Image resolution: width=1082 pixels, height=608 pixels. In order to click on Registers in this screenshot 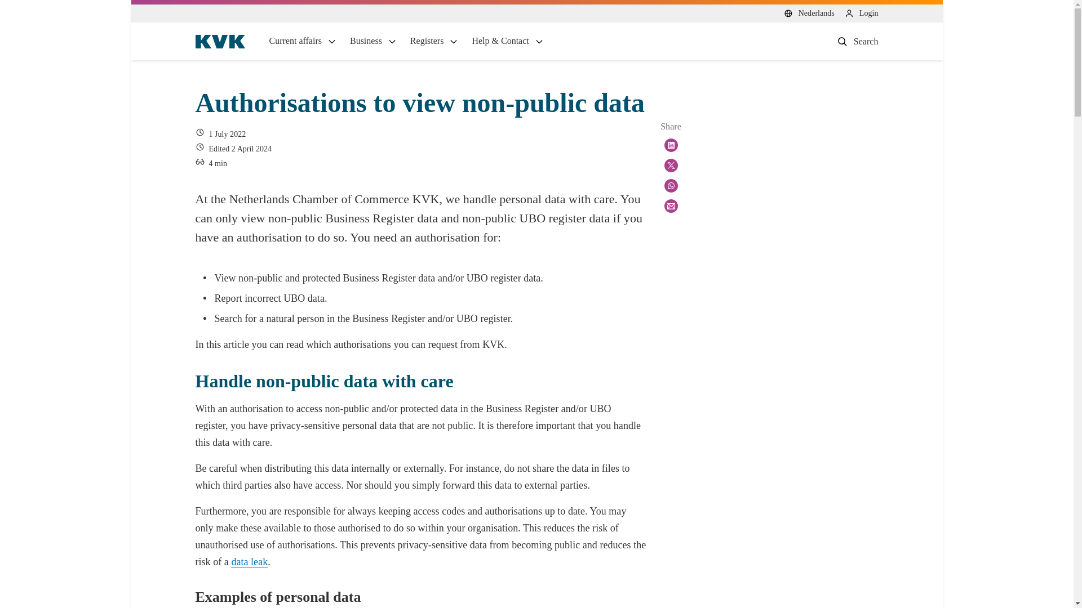, I will do `click(434, 41)`.